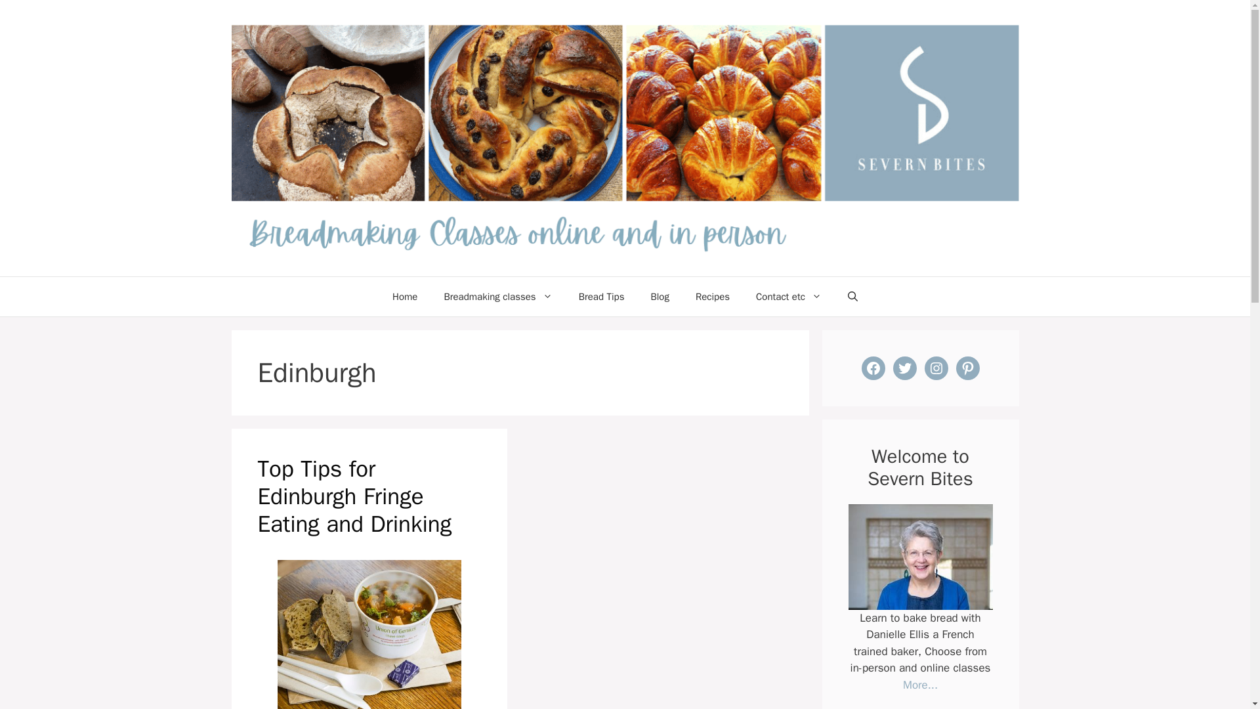 This screenshot has height=709, width=1260. What do you see at coordinates (713, 297) in the screenshot?
I see `Recipes` at bounding box center [713, 297].